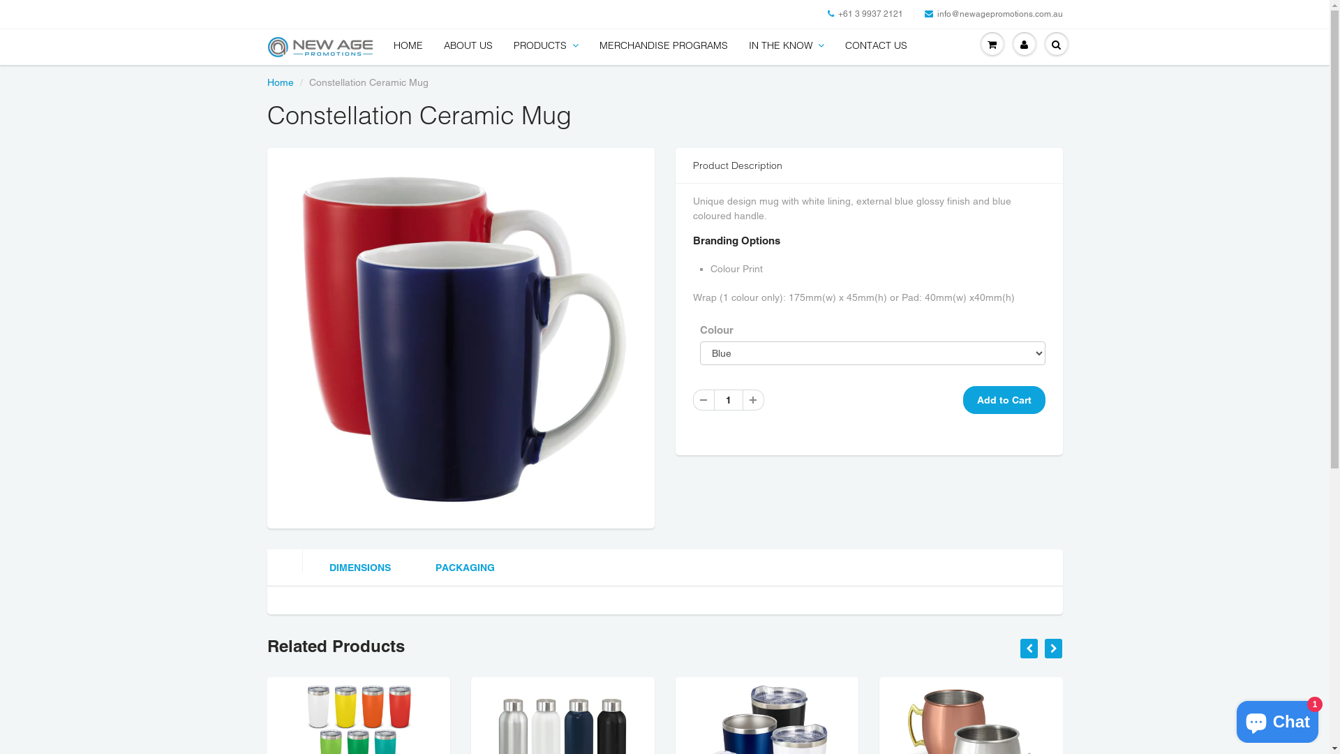 This screenshot has width=1340, height=754. Describe the element at coordinates (408, 45) in the screenshot. I see `HOME` at that location.